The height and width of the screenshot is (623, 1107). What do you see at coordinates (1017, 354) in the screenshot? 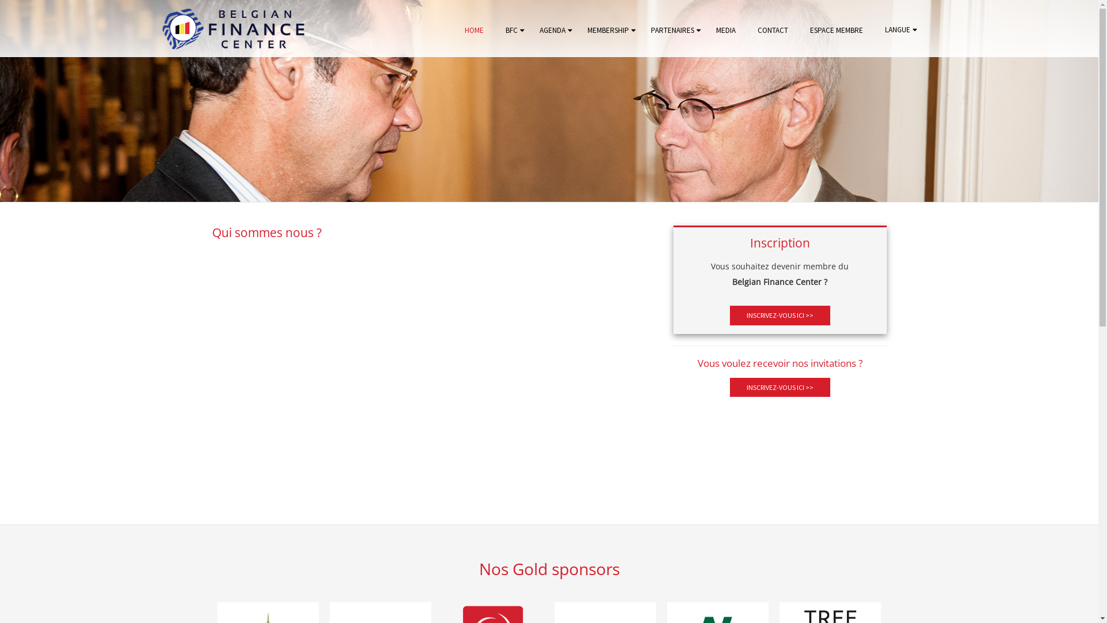
I see `Langue` at bounding box center [1017, 354].